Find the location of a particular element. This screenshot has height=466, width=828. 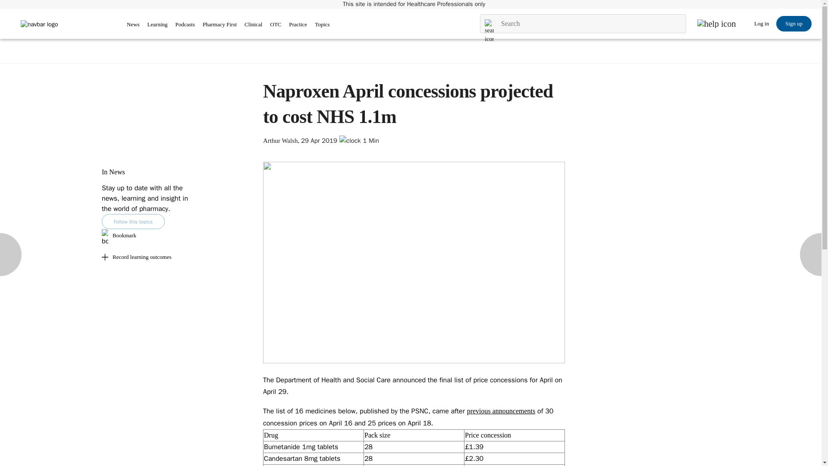

Pharmacy First is located at coordinates (220, 24).